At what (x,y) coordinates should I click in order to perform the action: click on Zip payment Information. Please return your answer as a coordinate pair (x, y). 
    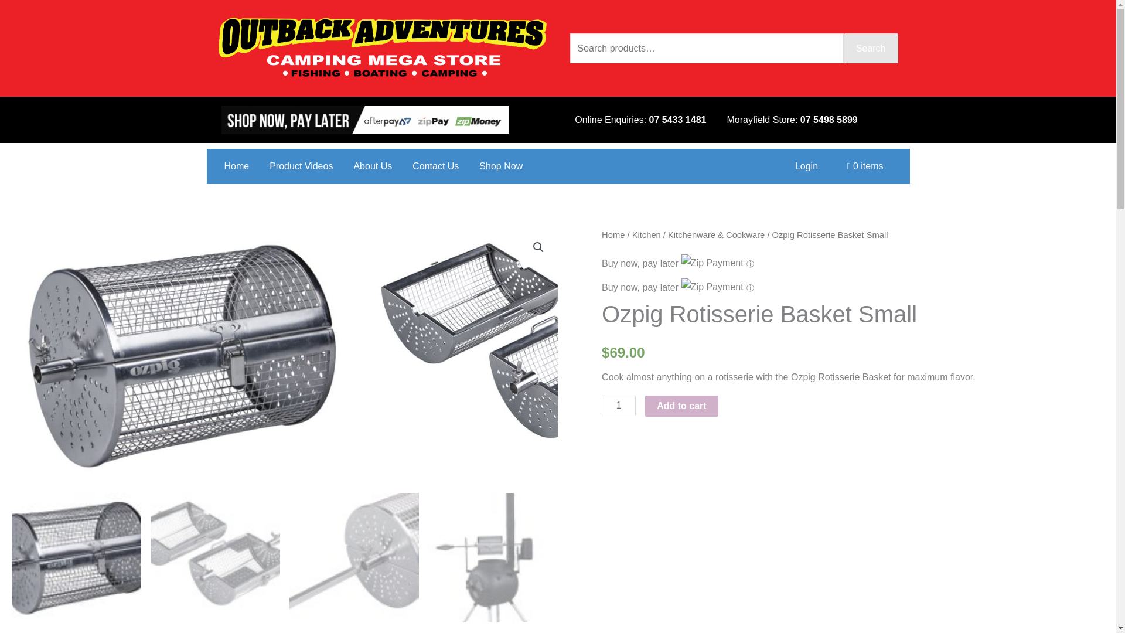
    Looking at the image, I should click on (749, 288).